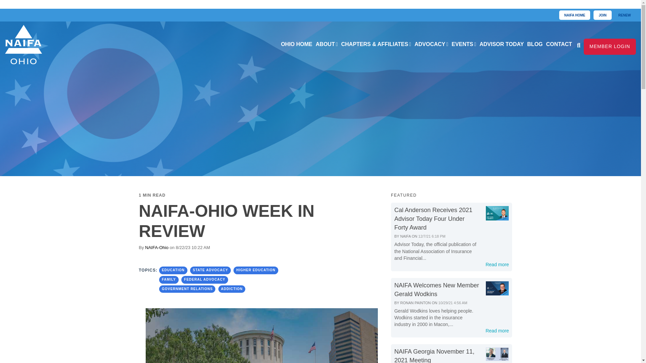 This screenshot has height=363, width=646. I want to click on NAIFA-OHIO WEEK IN REVIEW, so click(226, 221).